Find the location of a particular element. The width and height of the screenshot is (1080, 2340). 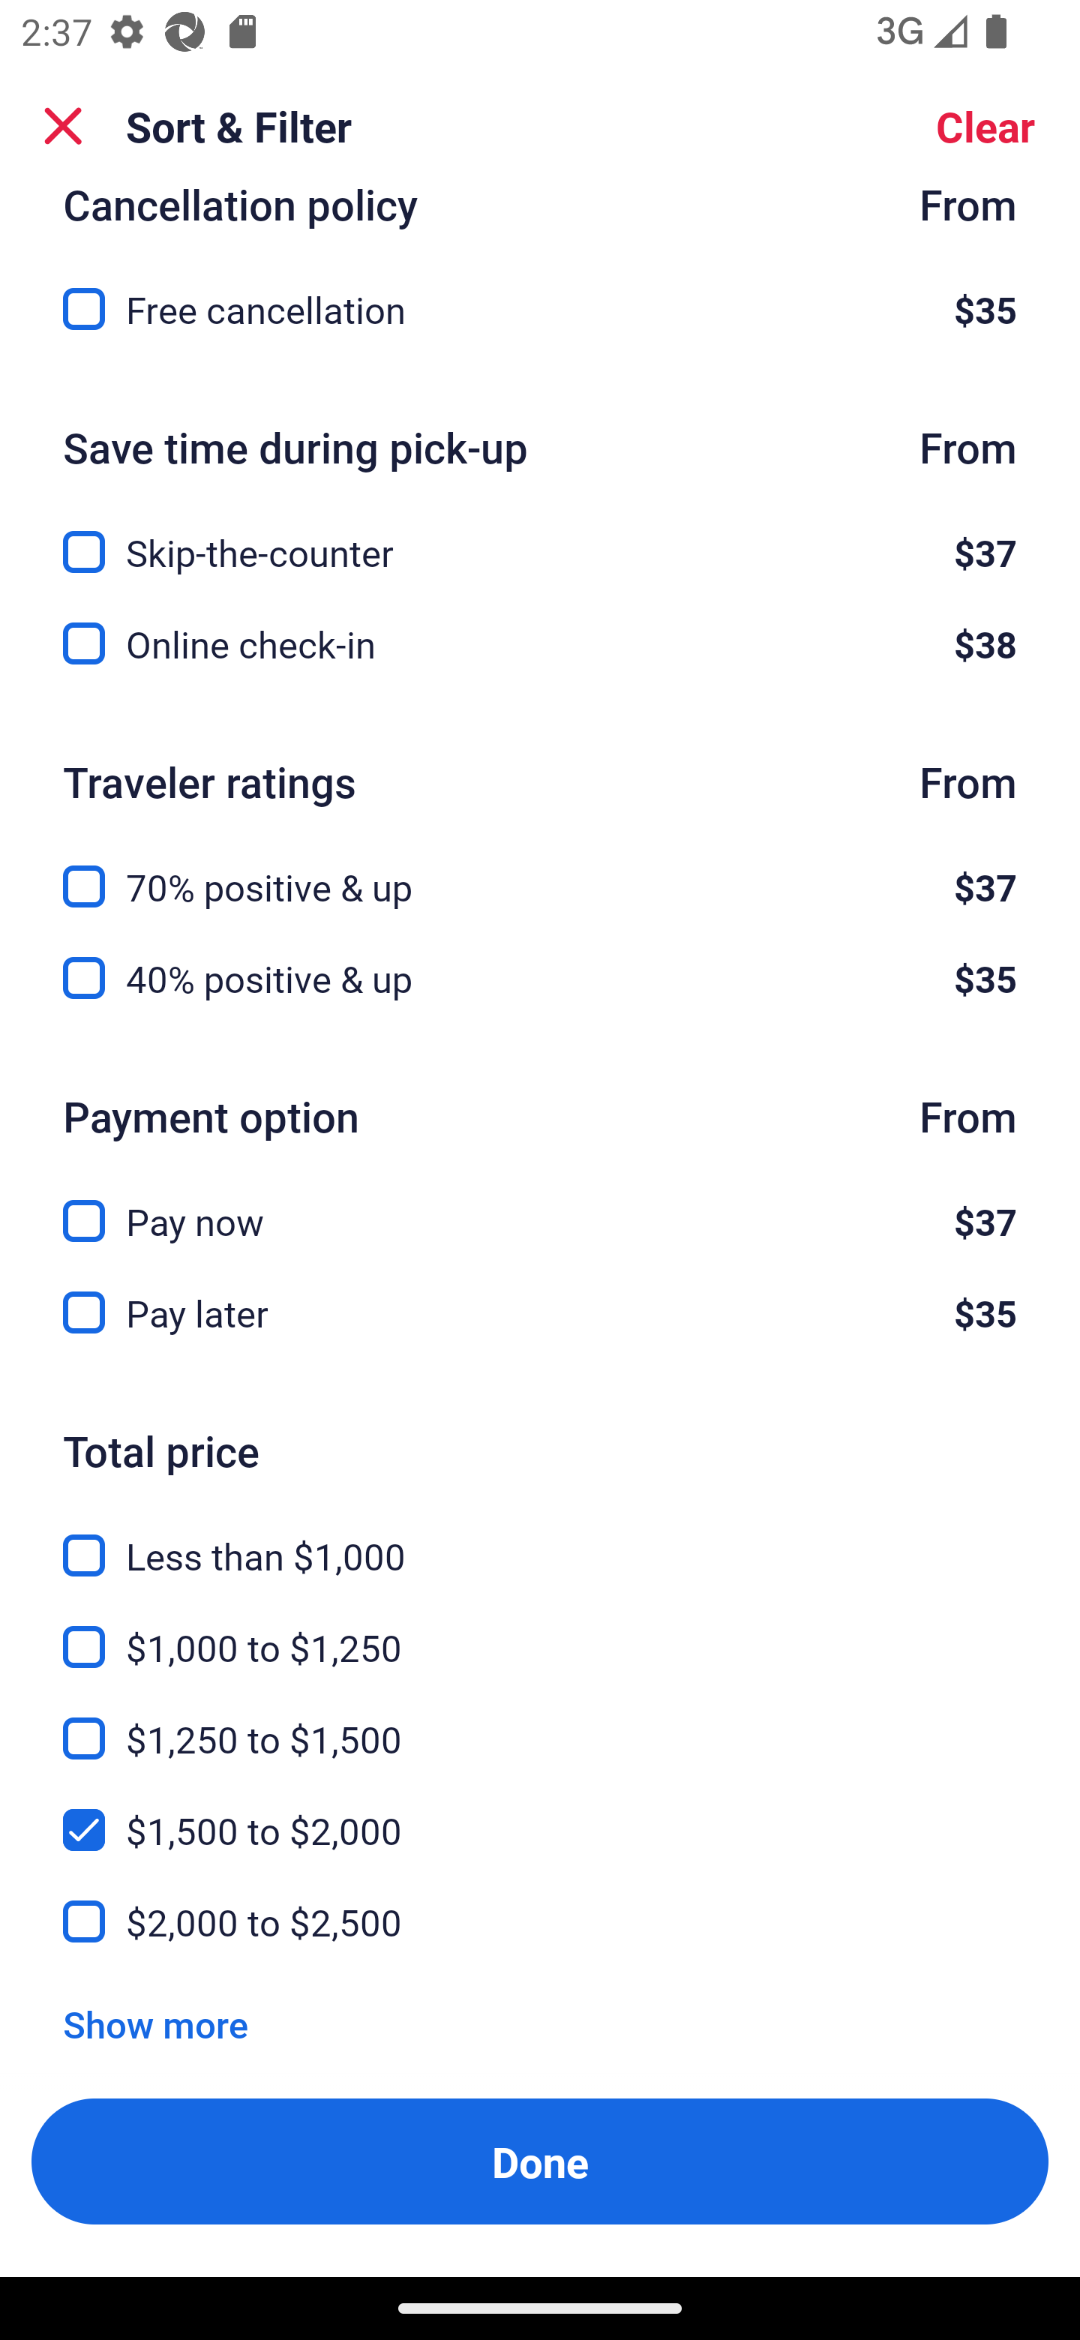

Pay now, $37 Pay now $37 is located at coordinates (540, 1204).